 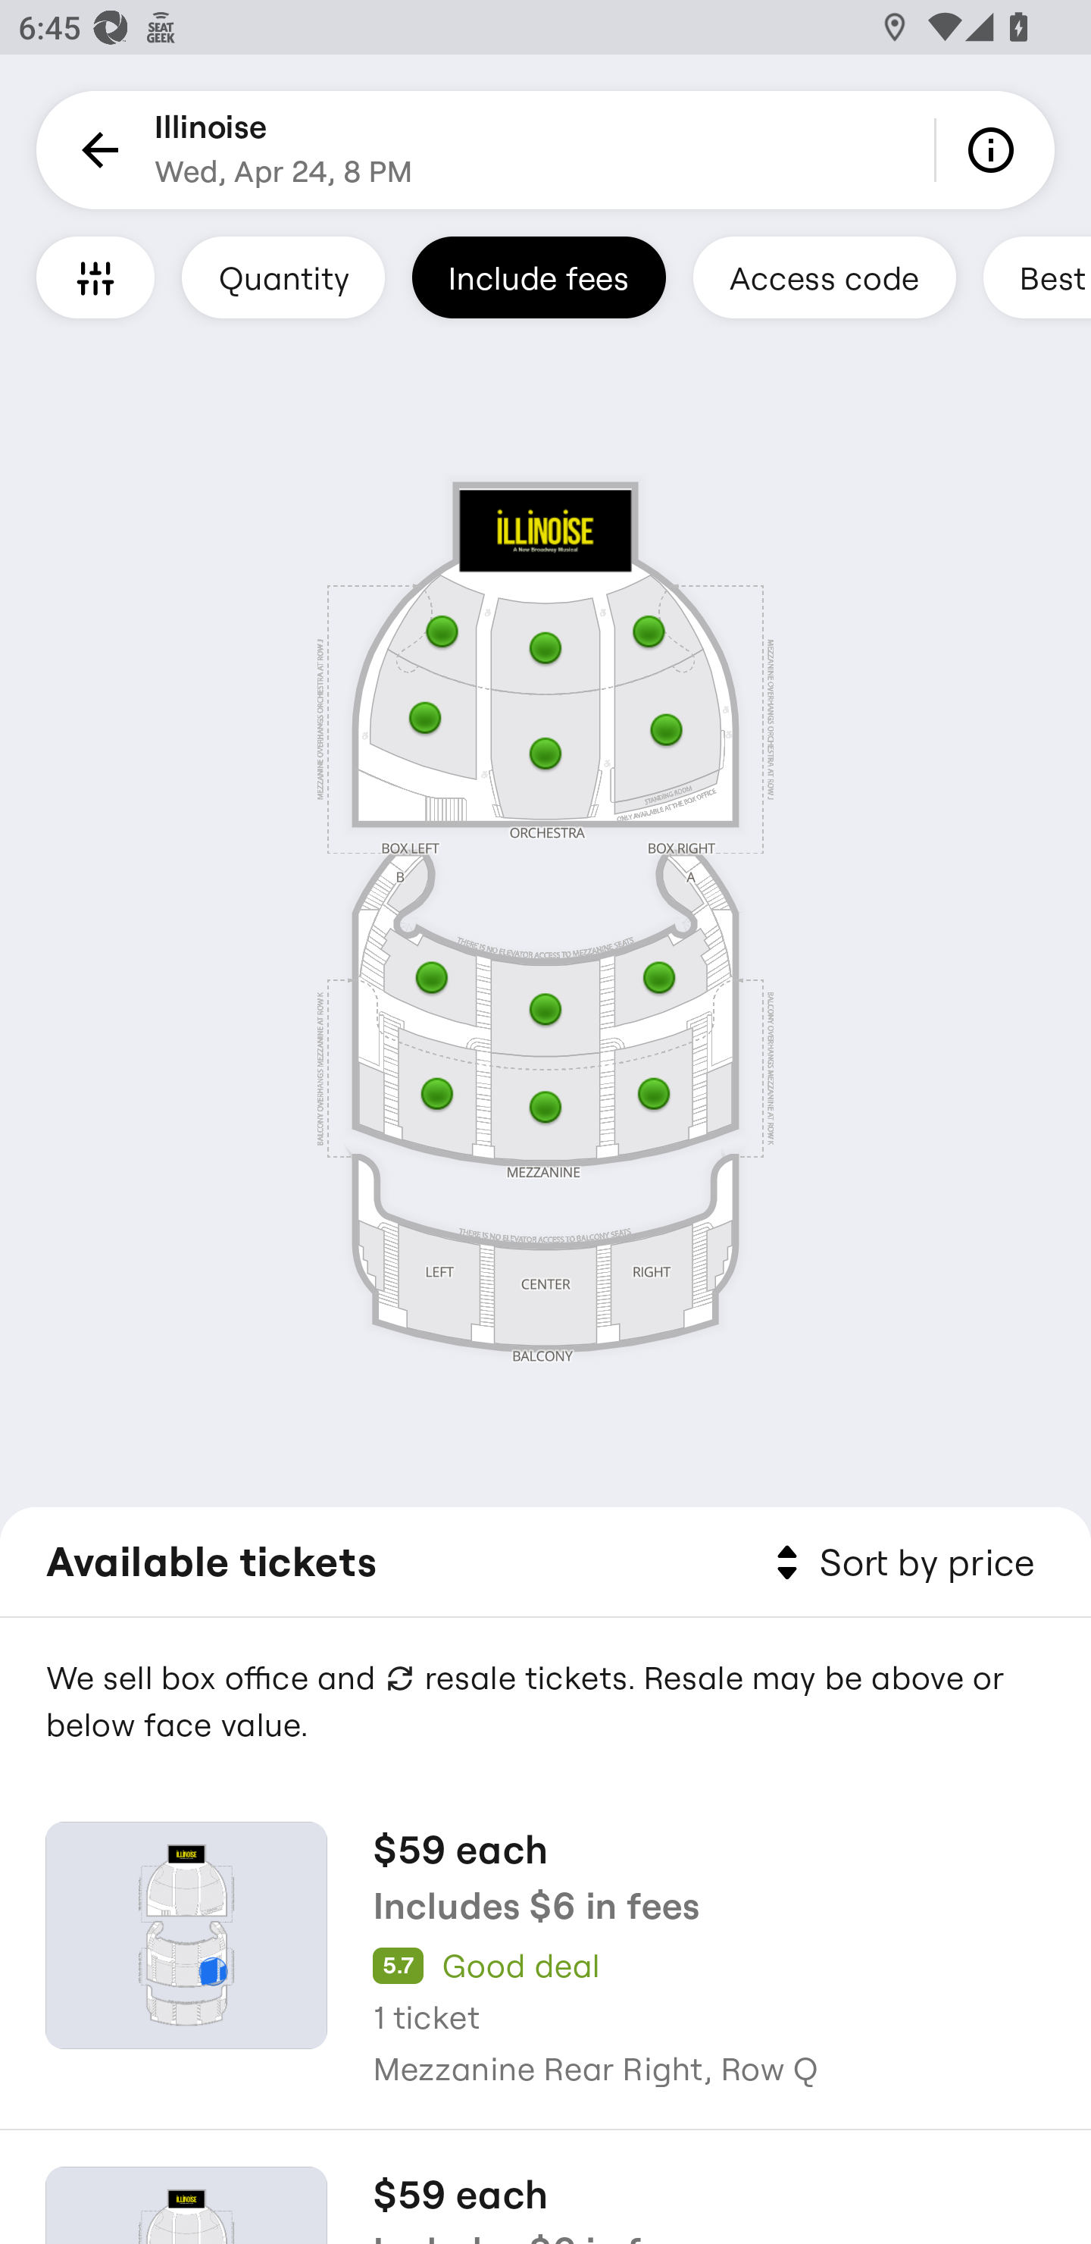 I want to click on Illinoise Wed, Apr 24, 8 PM, so click(x=283, y=150).